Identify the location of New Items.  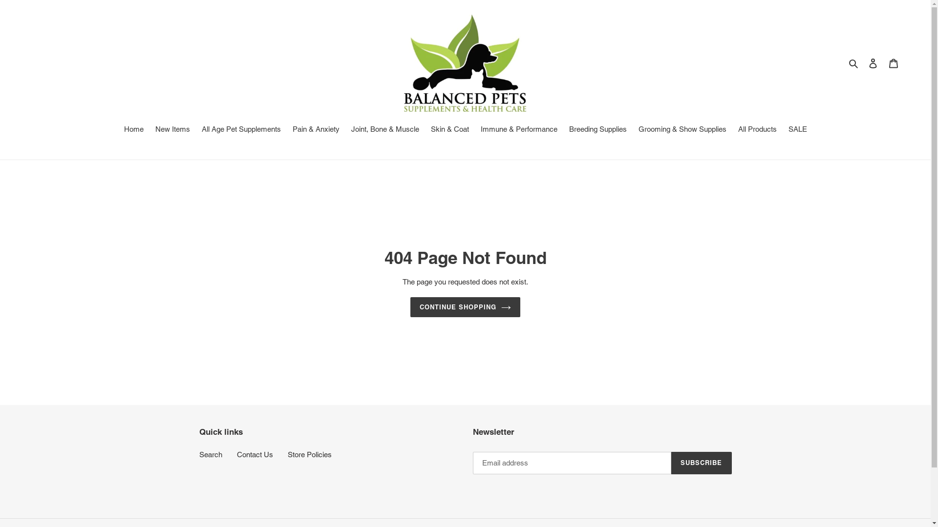
(173, 130).